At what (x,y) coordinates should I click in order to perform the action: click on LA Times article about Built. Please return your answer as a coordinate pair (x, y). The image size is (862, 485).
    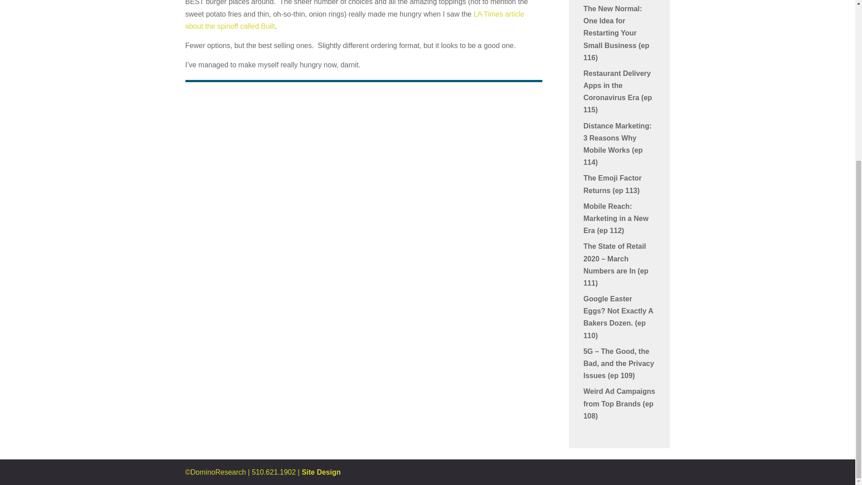
    Looking at the image, I should click on (355, 20).